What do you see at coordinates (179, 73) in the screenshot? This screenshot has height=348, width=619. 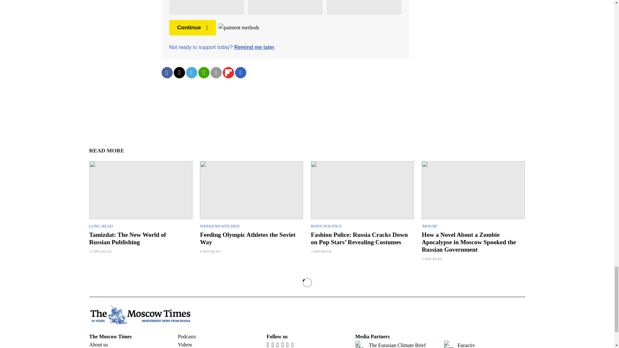 I see `Share on Twitter` at bounding box center [179, 73].